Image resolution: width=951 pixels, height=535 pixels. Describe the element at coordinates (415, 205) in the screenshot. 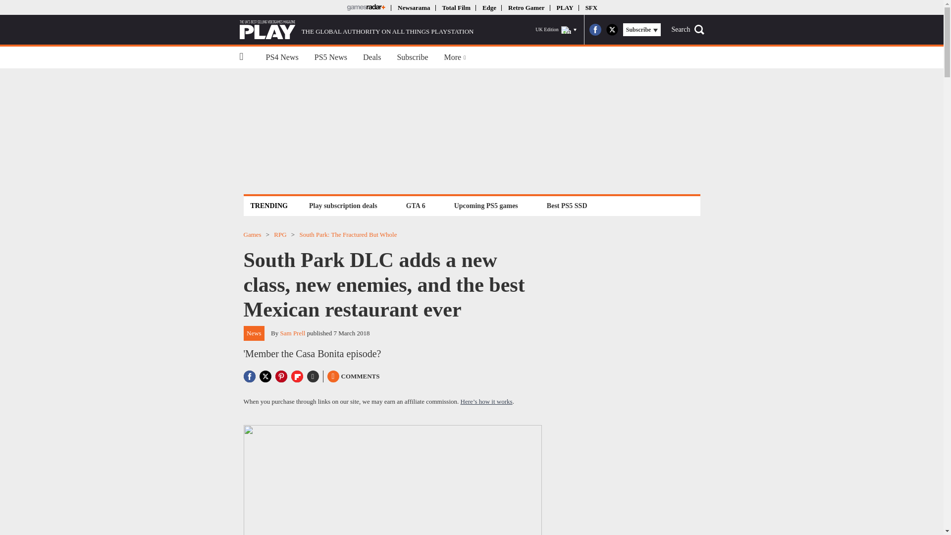

I see `GTA 6` at that location.